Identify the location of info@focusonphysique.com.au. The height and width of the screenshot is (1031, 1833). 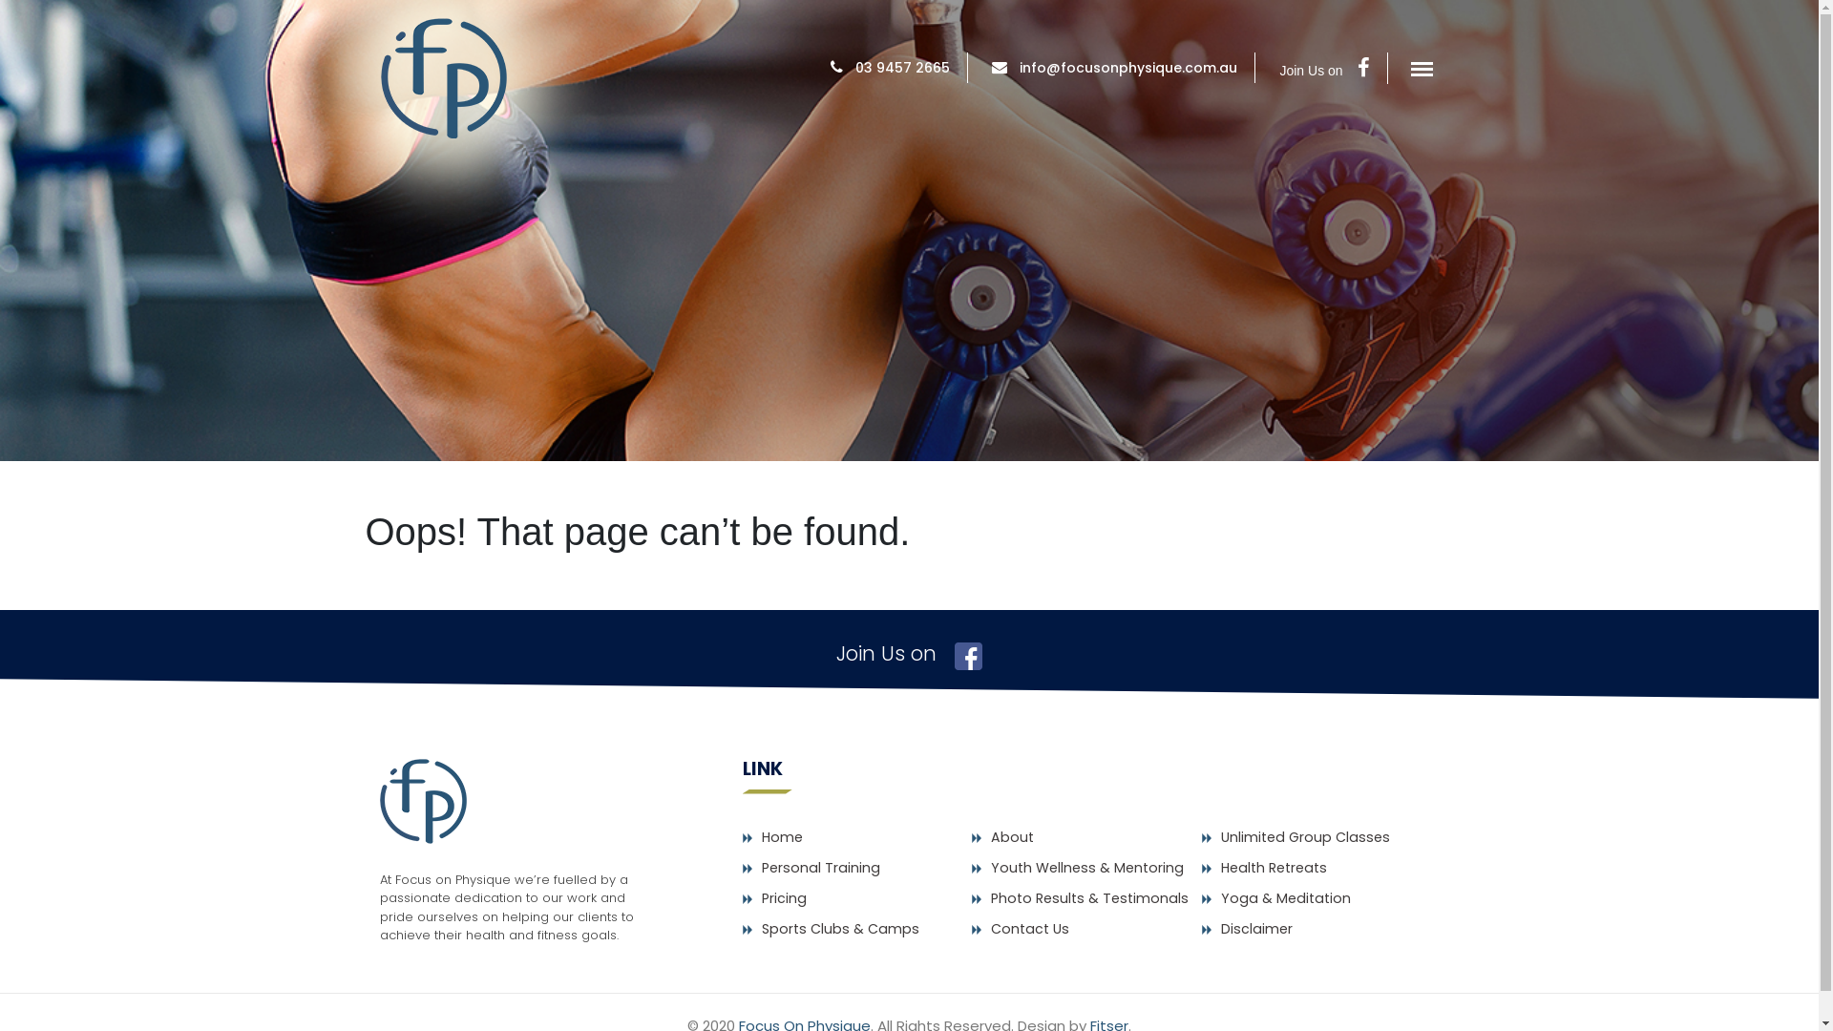
(1128, 68).